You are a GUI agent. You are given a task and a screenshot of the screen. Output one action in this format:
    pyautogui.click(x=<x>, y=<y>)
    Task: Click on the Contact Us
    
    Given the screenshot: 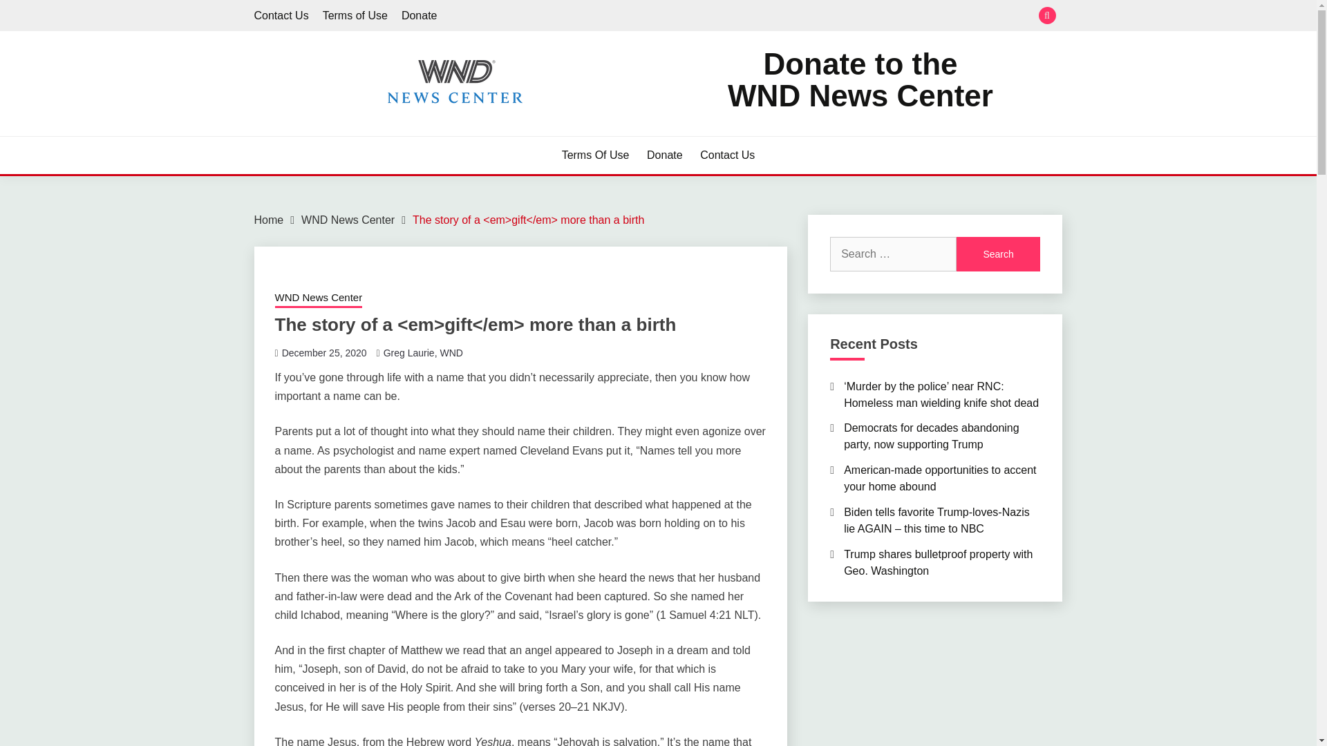 What is the action you would take?
    pyautogui.click(x=282, y=15)
    